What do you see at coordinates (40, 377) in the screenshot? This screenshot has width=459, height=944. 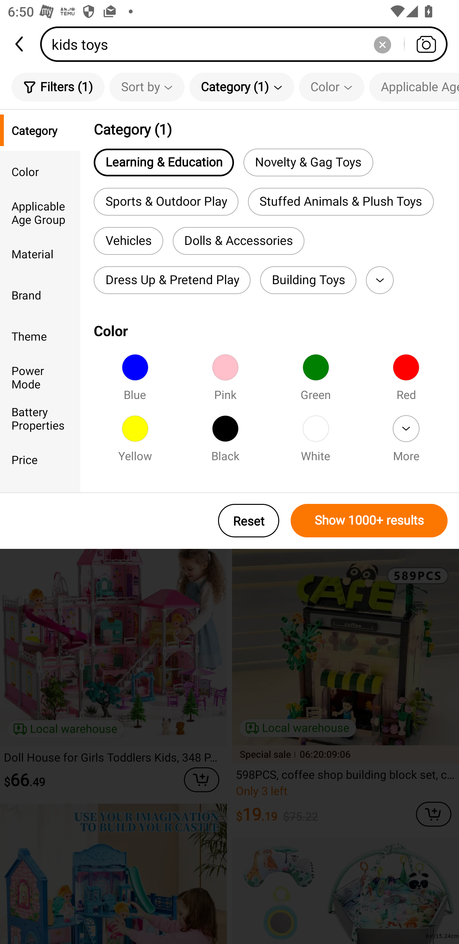 I see `Power Mode` at bounding box center [40, 377].